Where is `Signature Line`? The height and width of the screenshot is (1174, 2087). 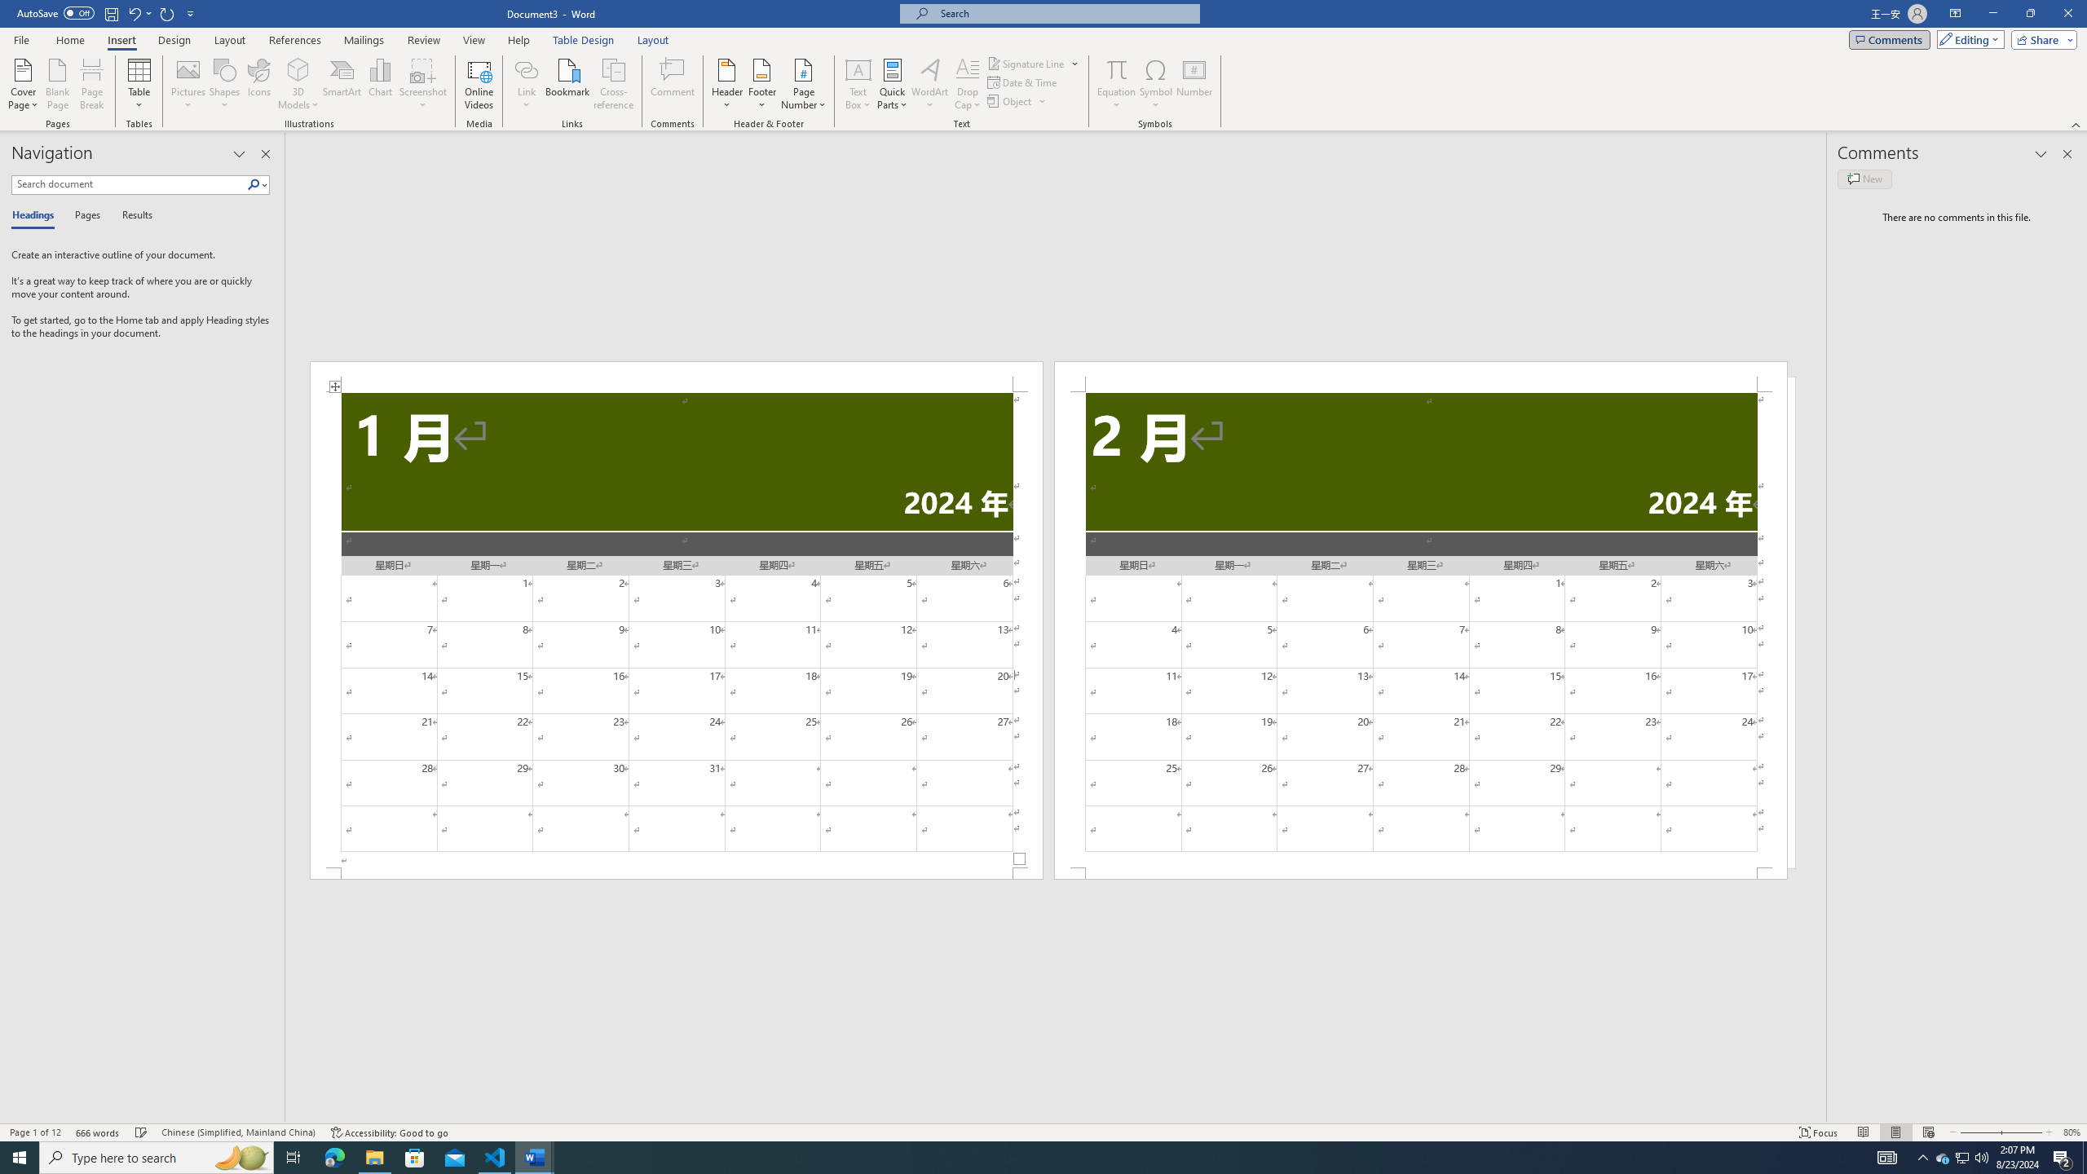 Signature Line is located at coordinates (1034, 64).